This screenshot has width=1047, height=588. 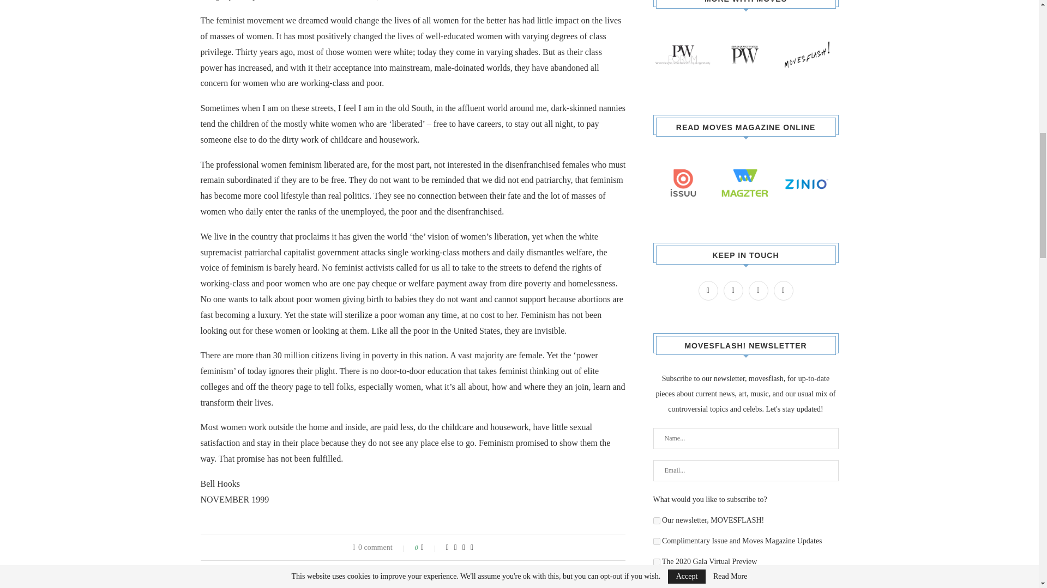 What do you see at coordinates (430, 548) in the screenshot?
I see `Like` at bounding box center [430, 548].